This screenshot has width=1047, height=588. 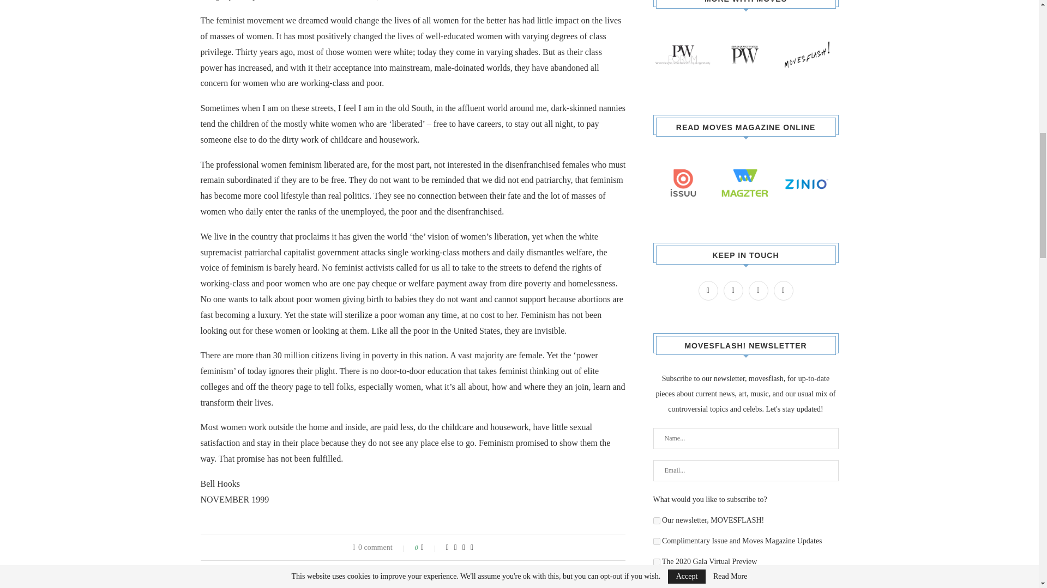 What do you see at coordinates (430, 548) in the screenshot?
I see `Like` at bounding box center [430, 548].